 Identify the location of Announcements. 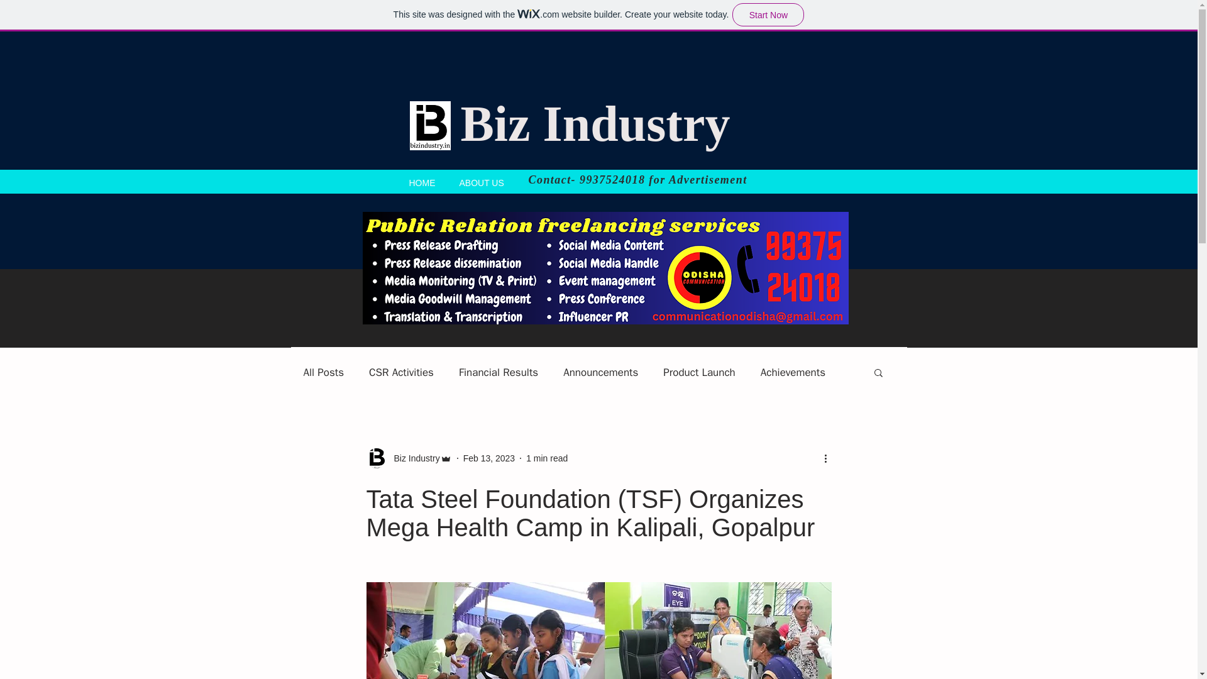
(601, 371).